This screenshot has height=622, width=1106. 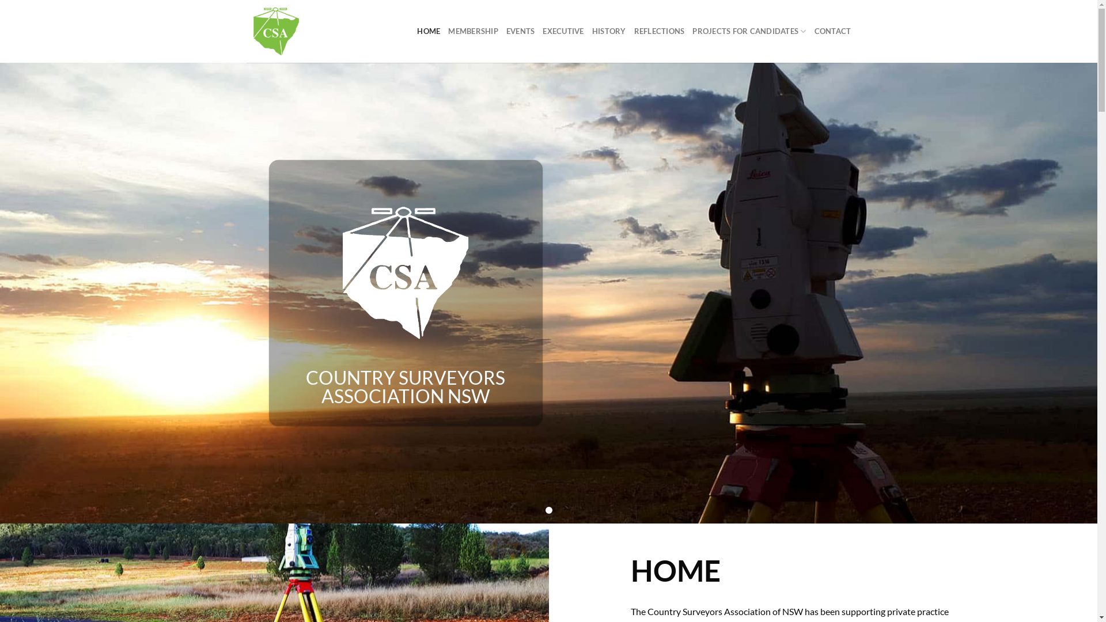 What do you see at coordinates (660, 31) in the screenshot?
I see `REFLECTIONS` at bounding box center [660, 31].